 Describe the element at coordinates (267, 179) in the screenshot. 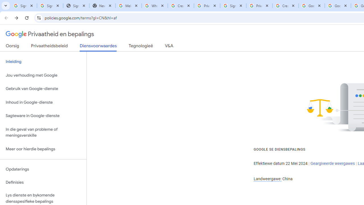

I see `Landweergawe:` at that location.